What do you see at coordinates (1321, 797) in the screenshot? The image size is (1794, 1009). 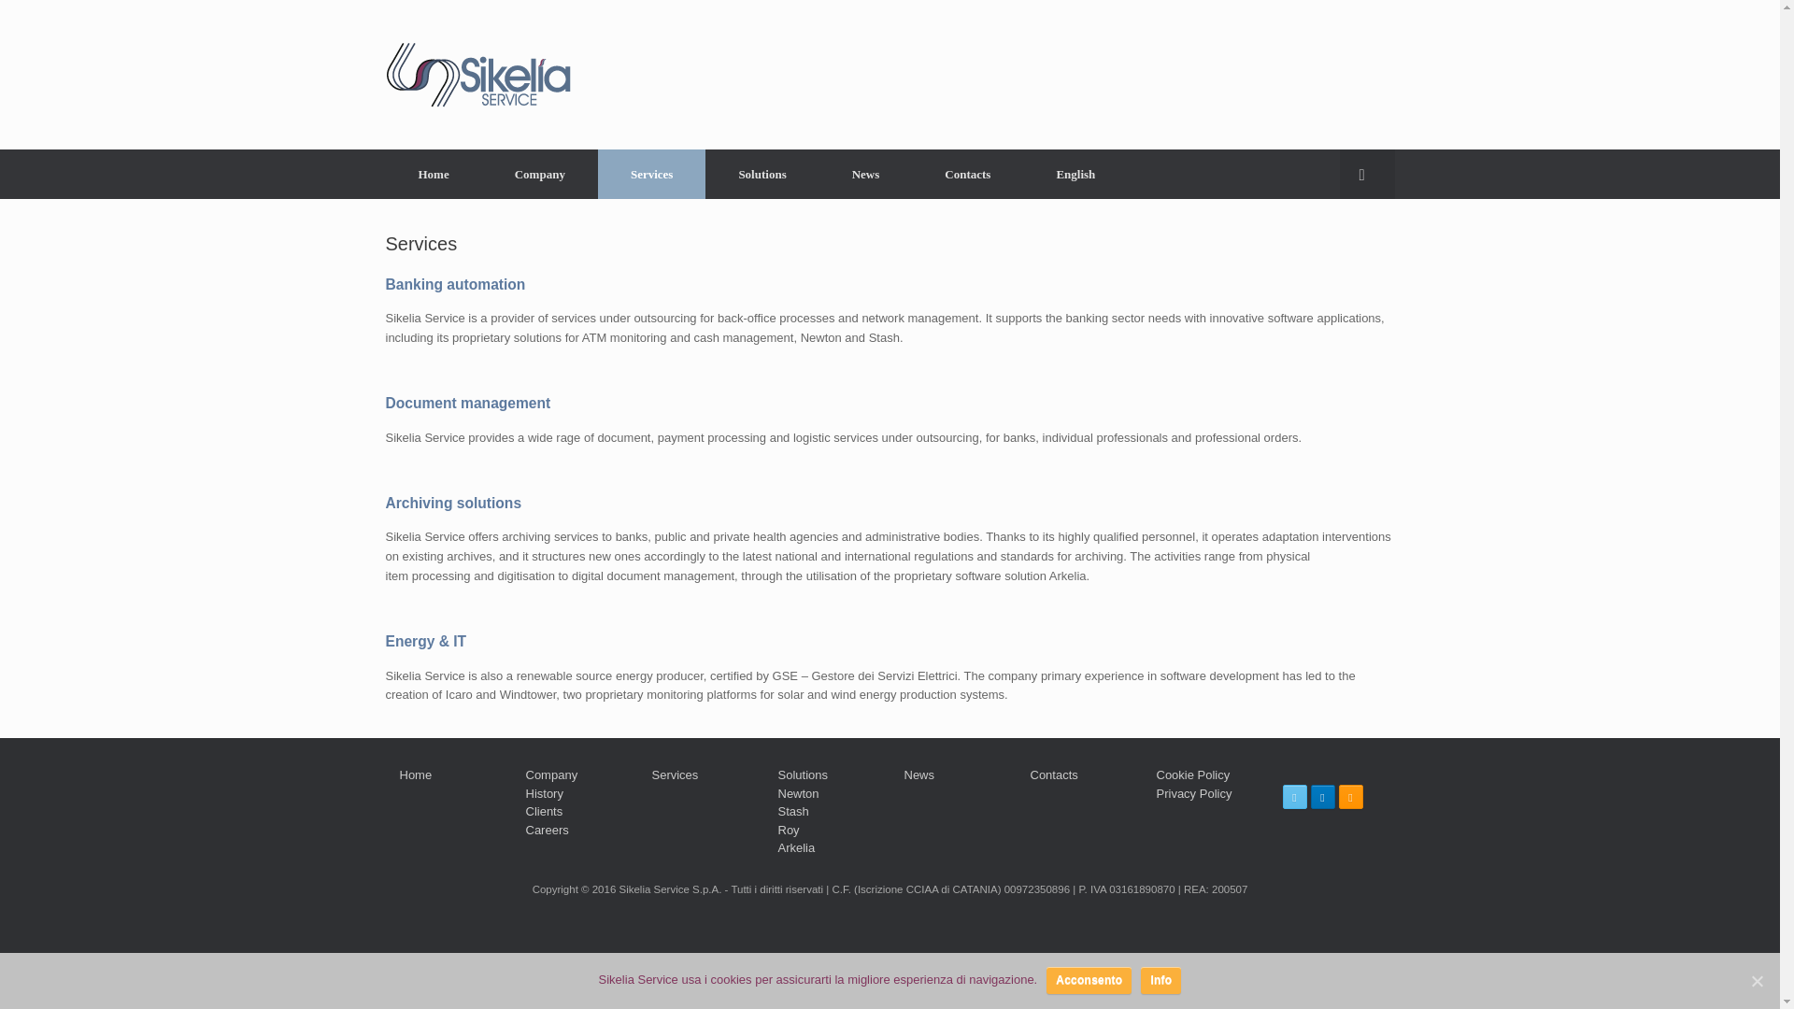 I see `Sikelia Service LinkedIn` at bounding box center [1321, 797].